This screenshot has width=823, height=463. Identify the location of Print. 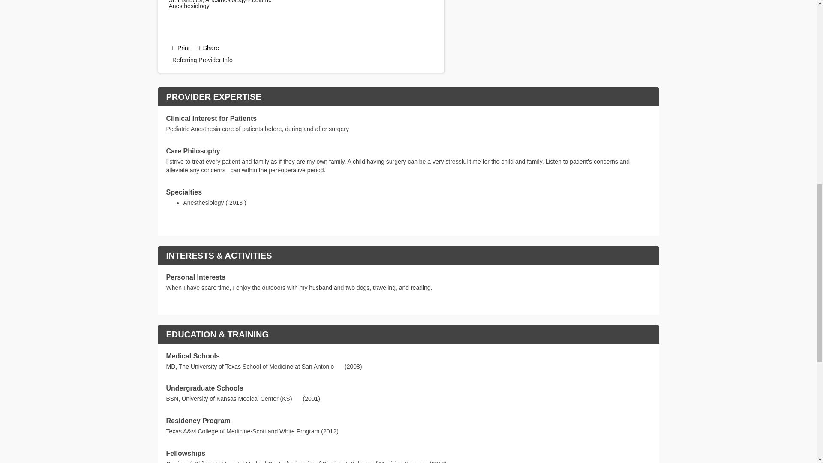
(181, 48).